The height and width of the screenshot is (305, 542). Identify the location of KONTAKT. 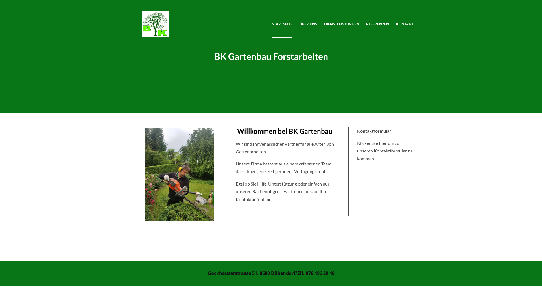
(405, 24).